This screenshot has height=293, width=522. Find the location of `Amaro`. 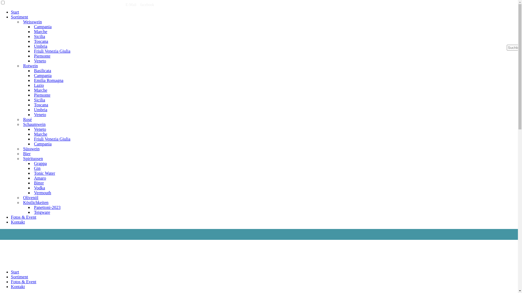

Amaro is located at coordinates (40, 178).